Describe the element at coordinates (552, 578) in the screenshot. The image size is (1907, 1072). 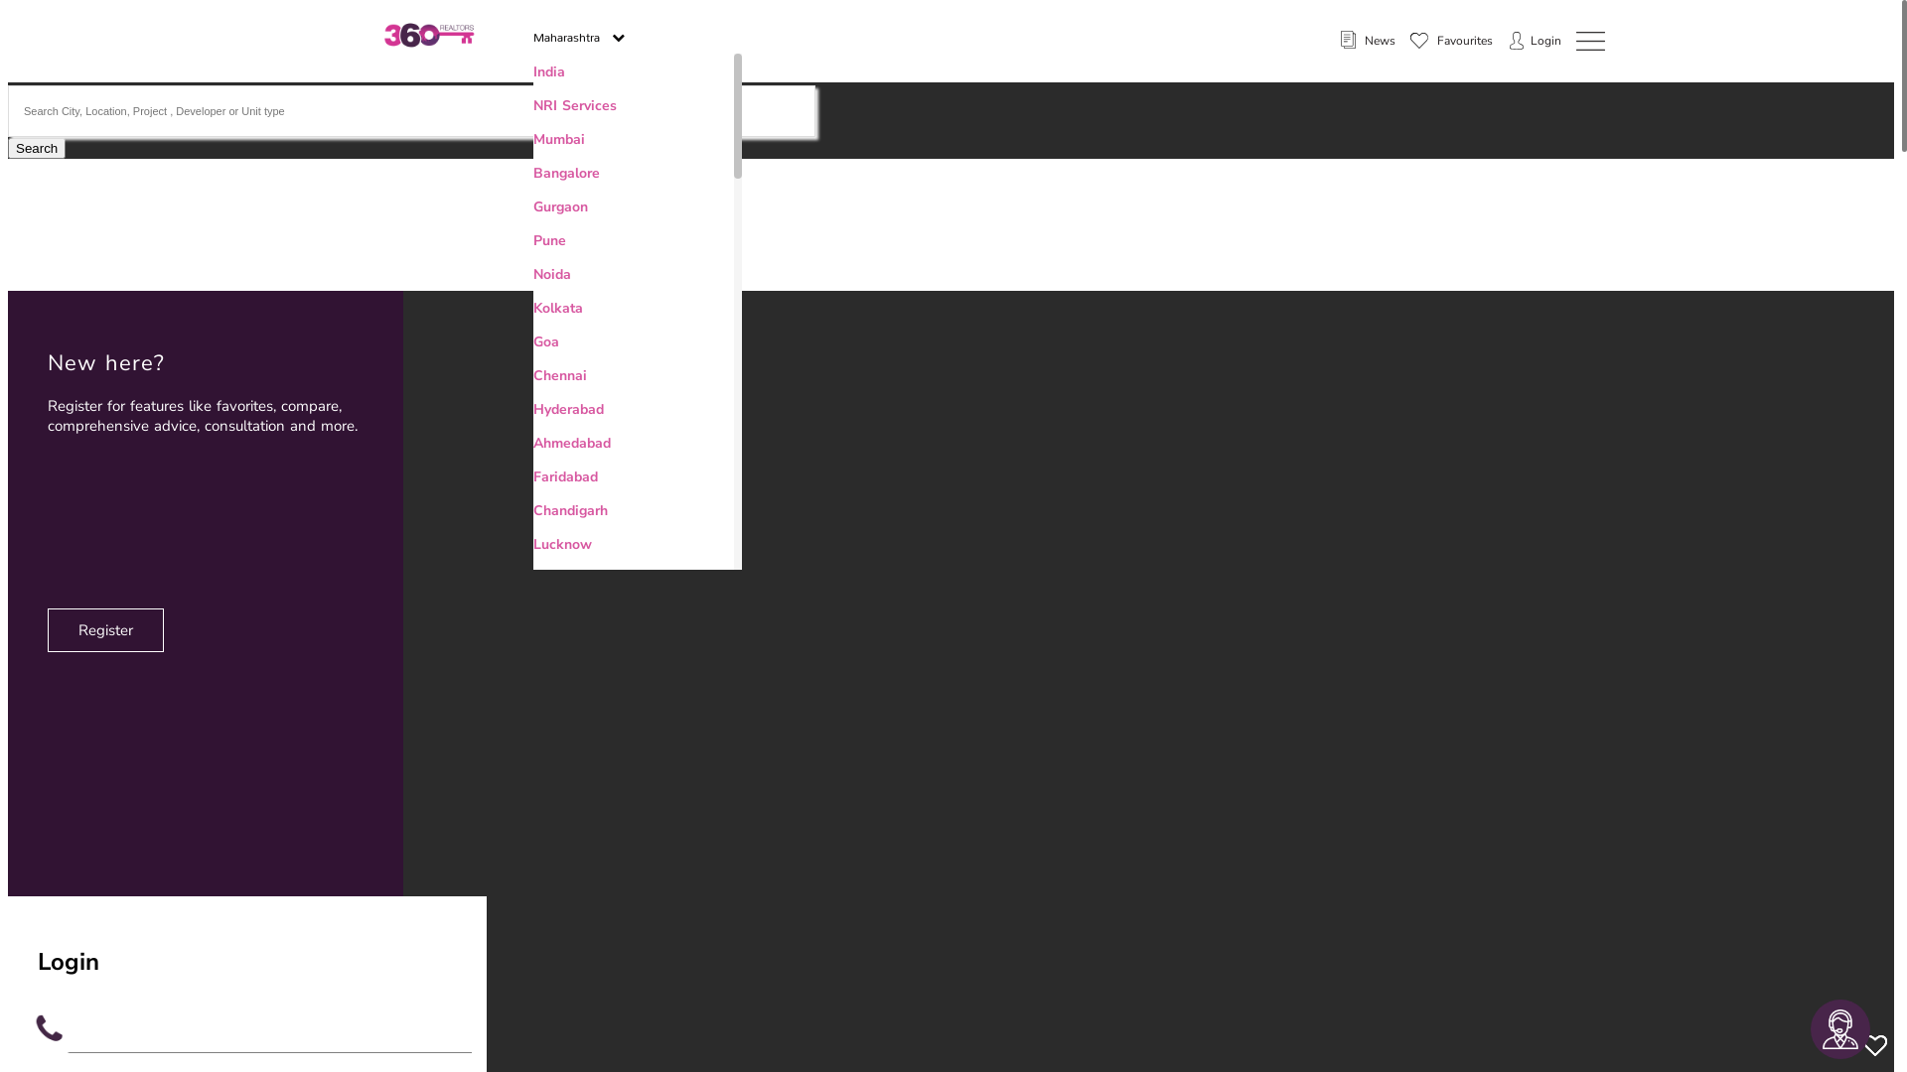
I see `Jaipur` at that location.